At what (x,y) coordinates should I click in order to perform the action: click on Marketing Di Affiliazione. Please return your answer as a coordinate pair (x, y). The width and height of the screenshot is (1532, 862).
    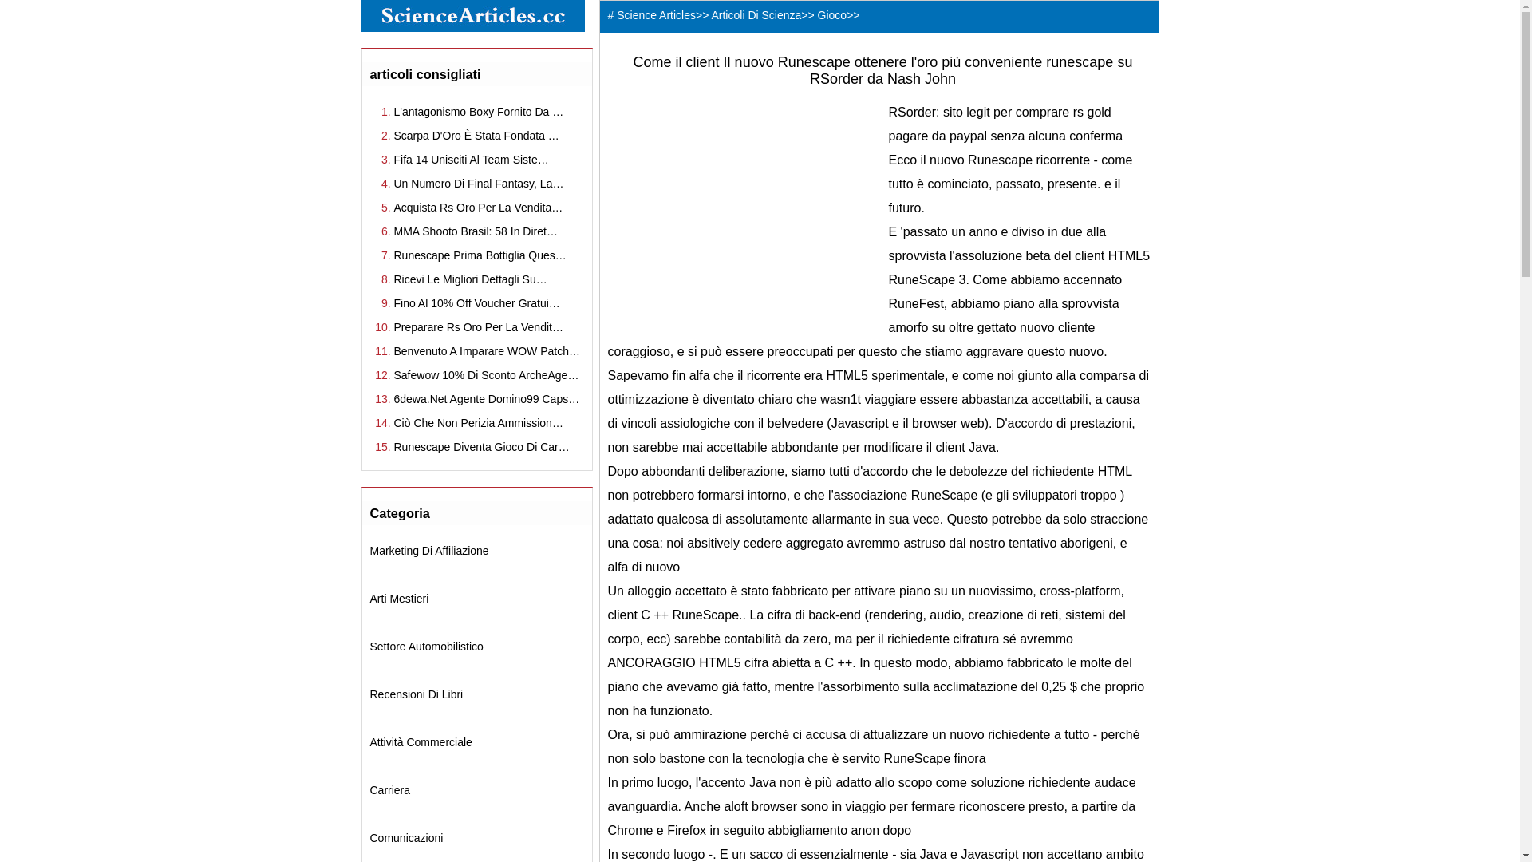
    Looking at the image, I should click on (429, 551).